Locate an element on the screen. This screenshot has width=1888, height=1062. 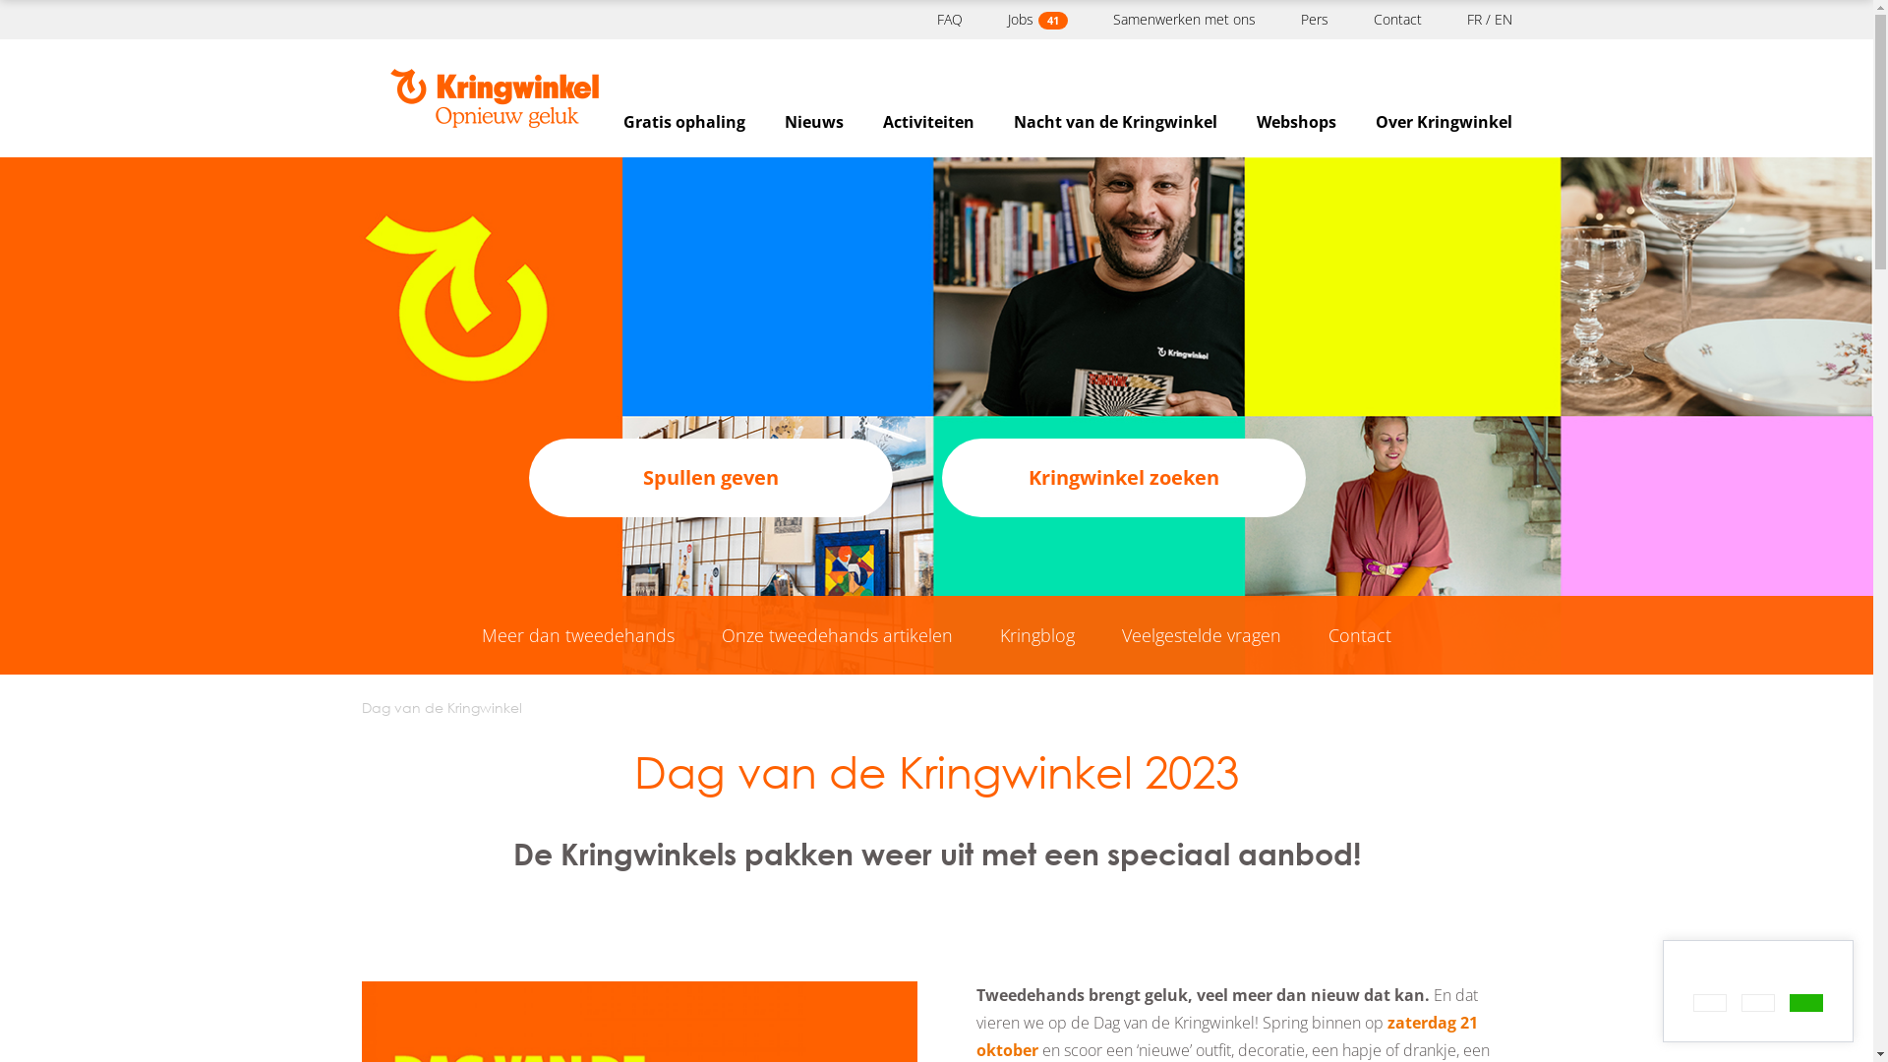
Meer dan tweedehands is located at coordinates (578, 635).